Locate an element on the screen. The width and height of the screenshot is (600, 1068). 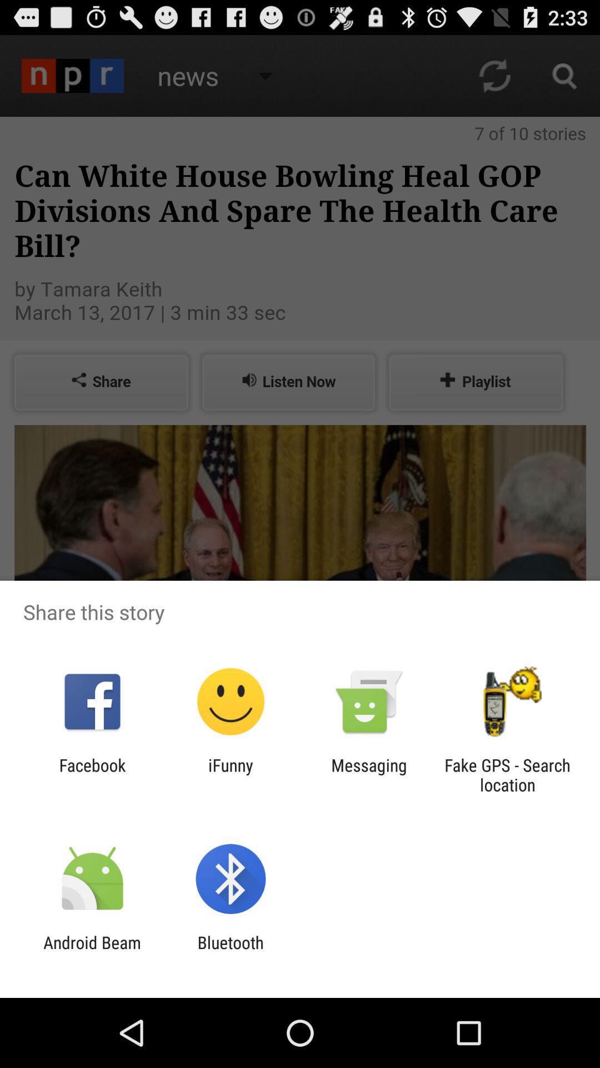
tap facebook icon is located at coordinates (92, 775).